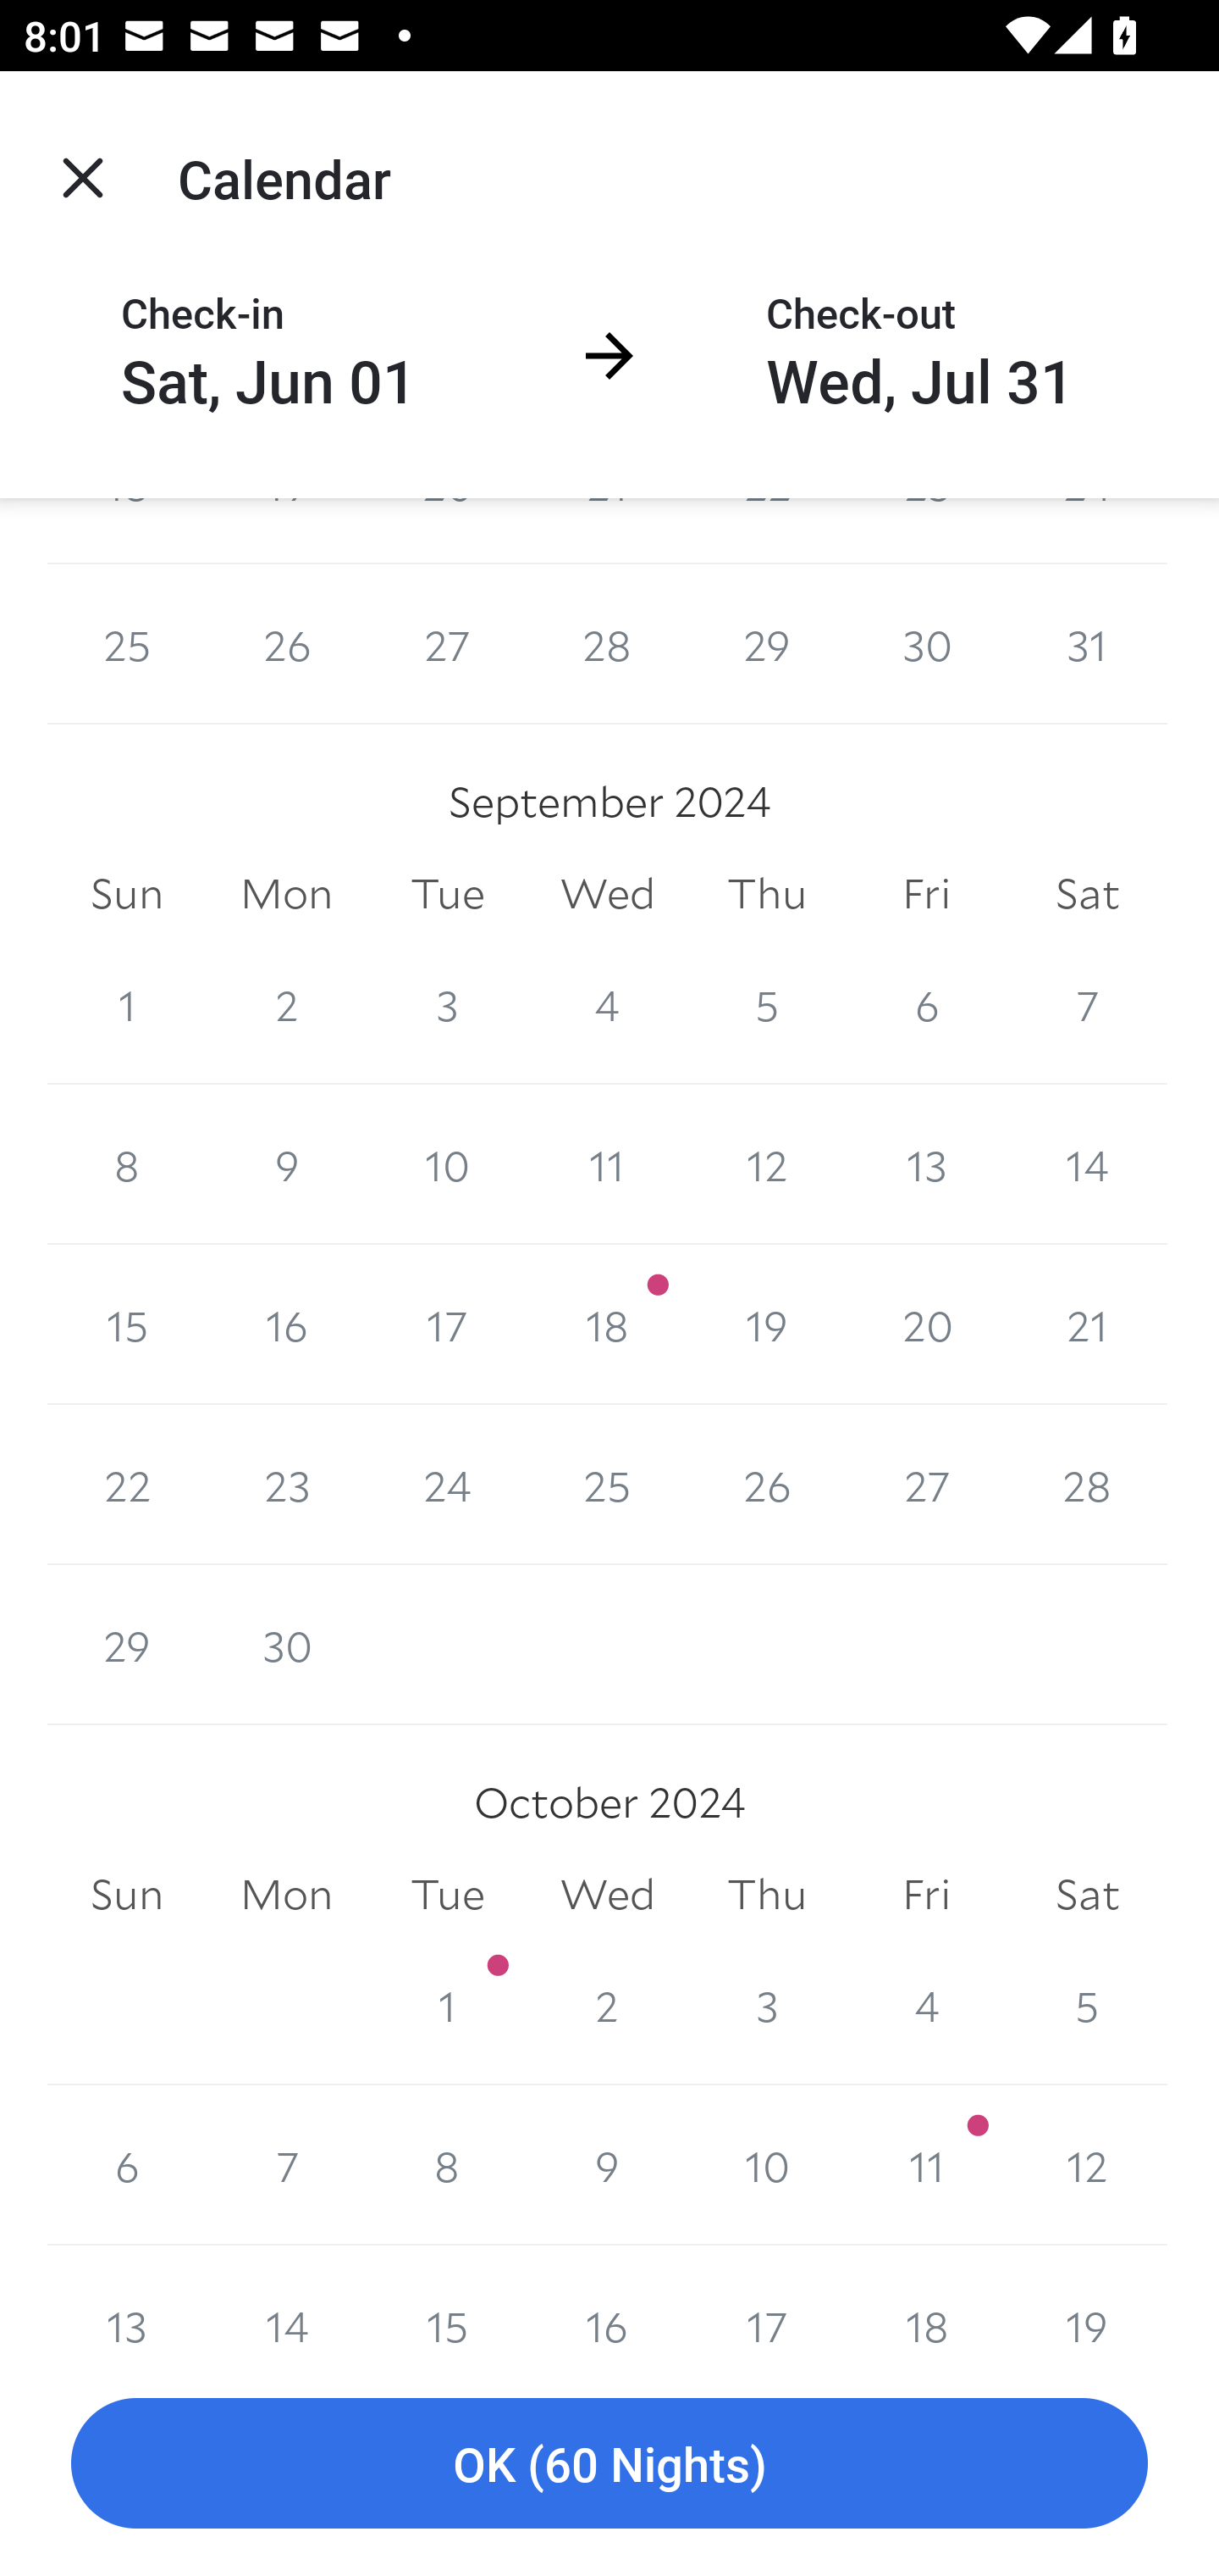  I want to click on 13 13 September 2024, so click(926, 1164).